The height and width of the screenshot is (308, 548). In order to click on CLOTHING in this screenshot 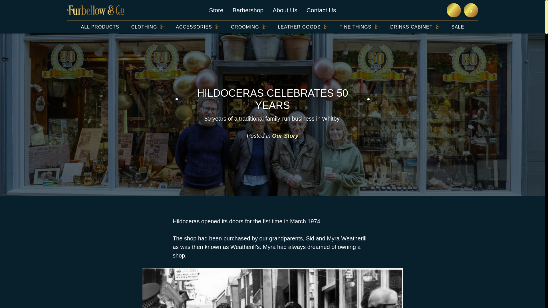, I will do `click(144, 27)`.